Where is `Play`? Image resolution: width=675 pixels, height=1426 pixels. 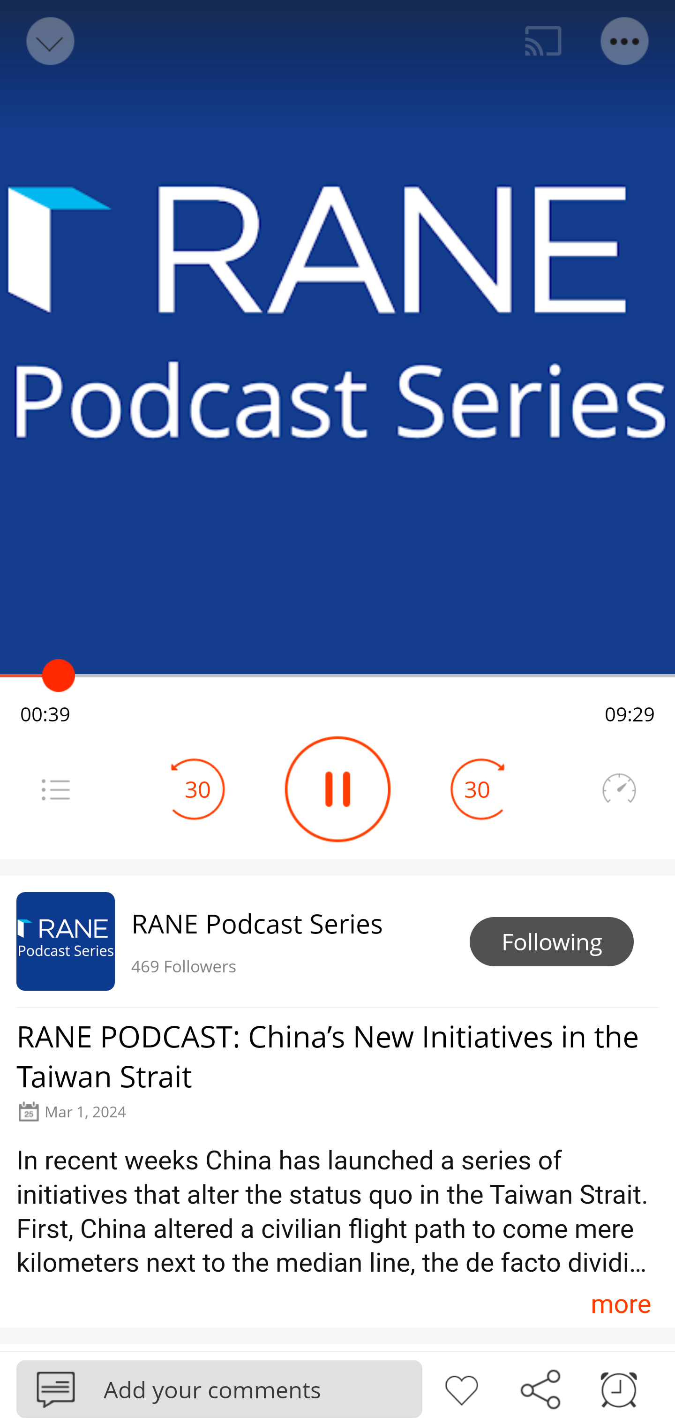
Play is located at coordinates (337, 789).